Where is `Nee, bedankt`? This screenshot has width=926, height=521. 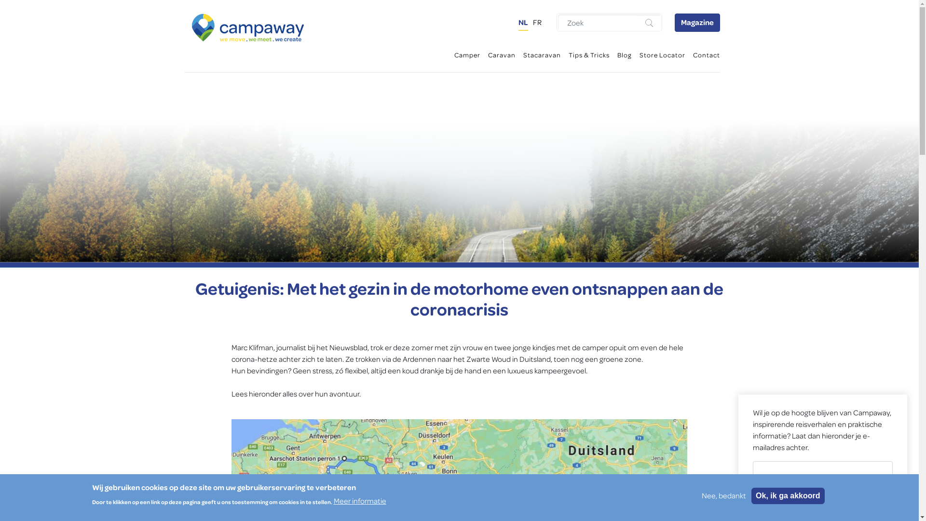 Nee, bedankt is located at coordinates (724, 496).